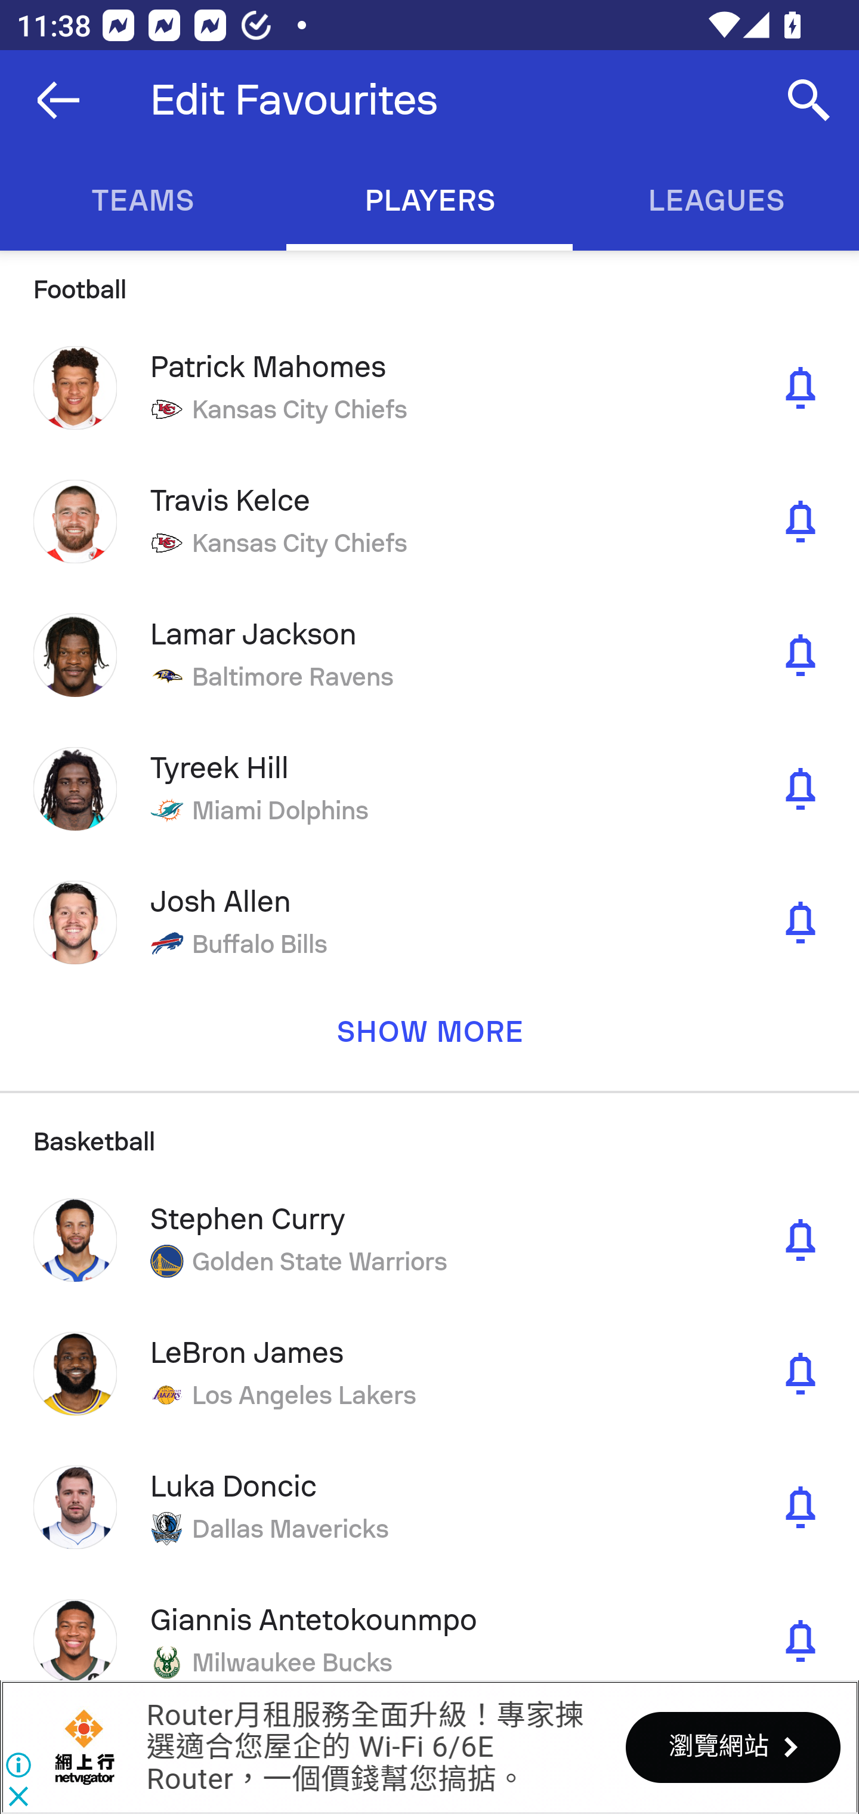 This screenshot has height=1814, width=859. Describe the element at coordinates (429, 1507) in the screenshot. I see `Luka Doncic Dallas Mavericks` at that location.